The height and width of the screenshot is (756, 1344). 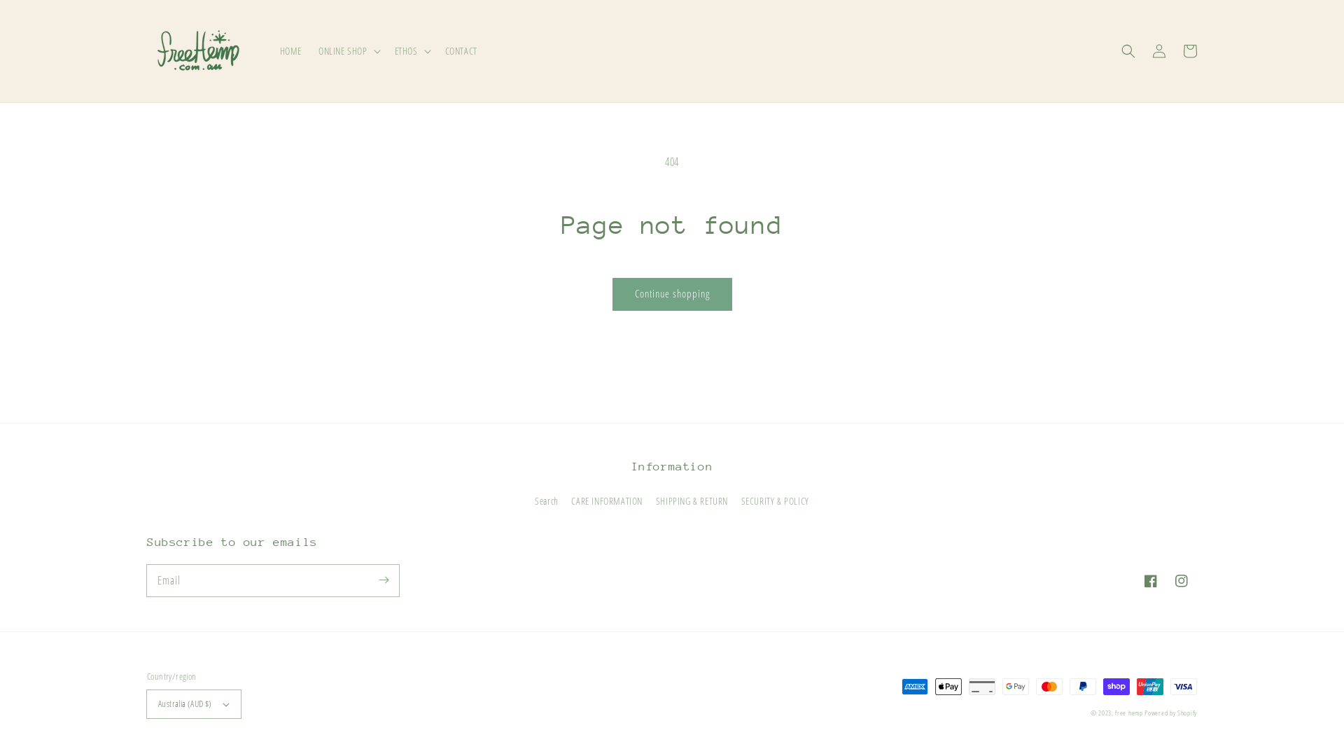 What do you see at coordinates (607, 501) in the screenshot?
I see `CARE INFORMATION` at bounding box center [607, 501].